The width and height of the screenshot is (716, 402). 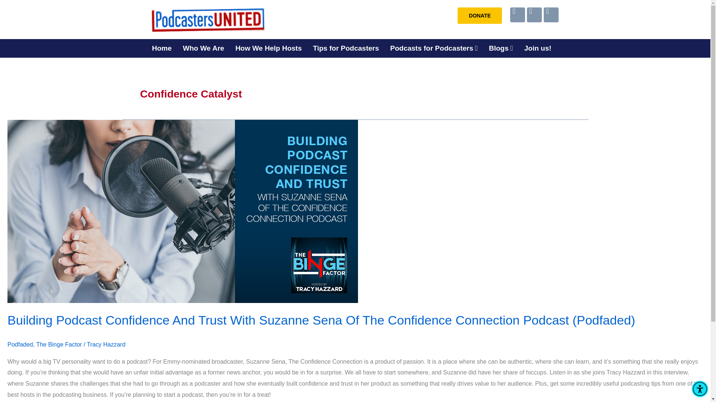 What do you see at coordinates (534, 15) in the screenshot?
I see `Linkedin` at bounding box center [534, 15].